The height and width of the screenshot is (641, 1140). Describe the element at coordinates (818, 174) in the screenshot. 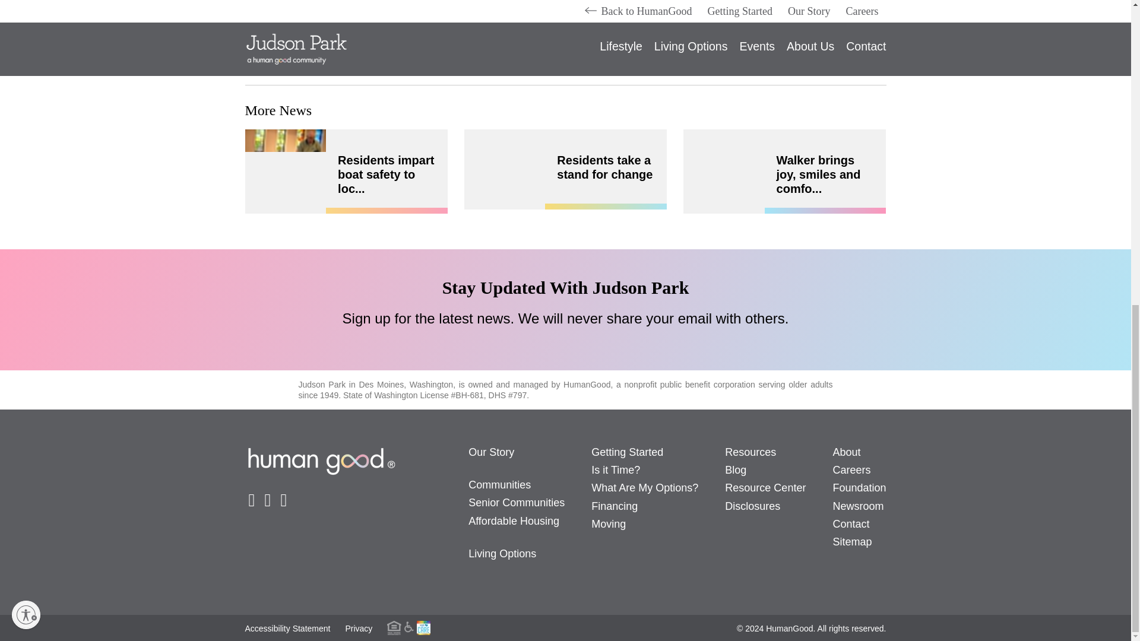

I see `Walker brings joy, smiles and comfo...` at that location.